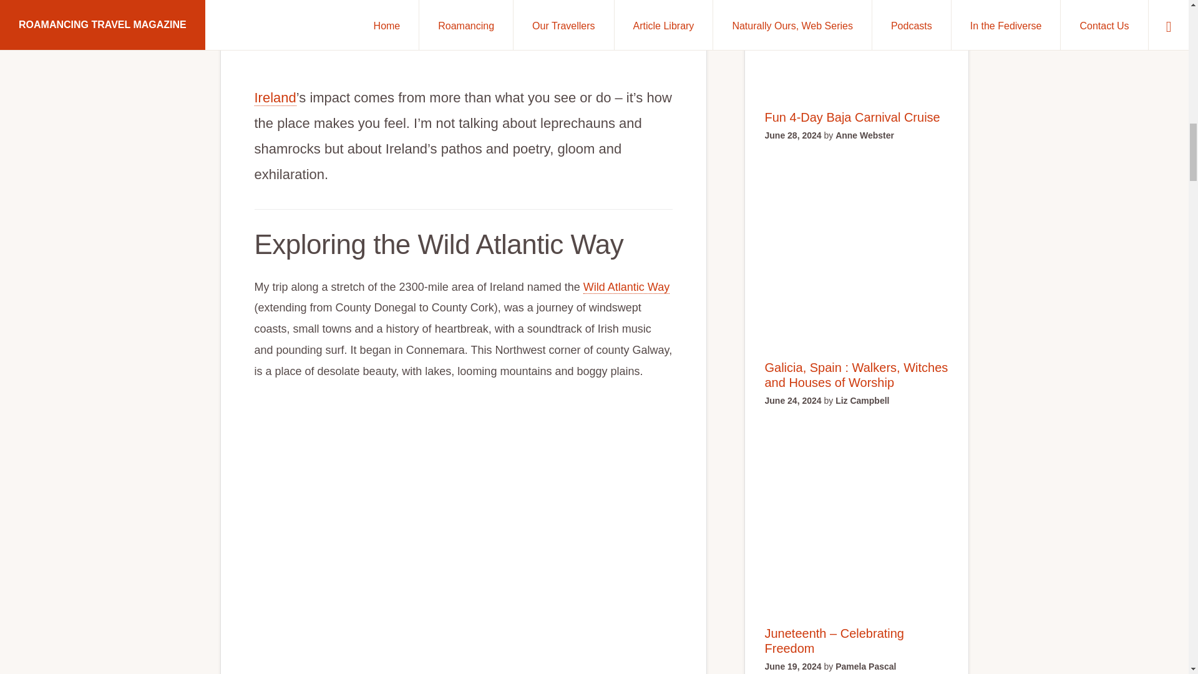 The width and height of the screenshot is (1198, 674). What do you see at coordinates (543, 37) in the screenshot?
I see `Larah Vidotto` at bounding box center [543, 37].